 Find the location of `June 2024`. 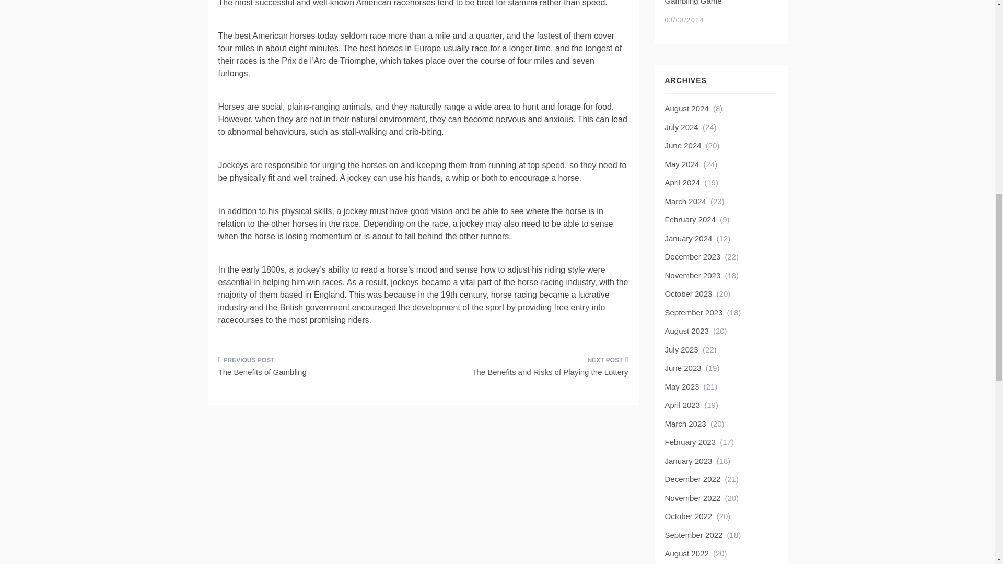

June 2024 is located at coordinates (682, 145).